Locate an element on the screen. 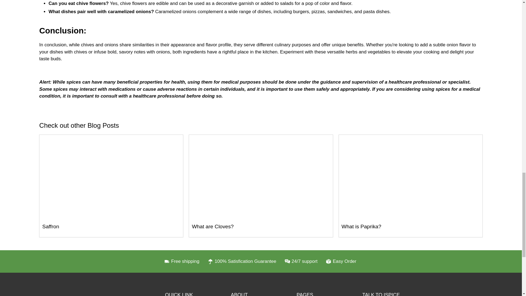  What are Cloves? is located at coordinates (213, 226).